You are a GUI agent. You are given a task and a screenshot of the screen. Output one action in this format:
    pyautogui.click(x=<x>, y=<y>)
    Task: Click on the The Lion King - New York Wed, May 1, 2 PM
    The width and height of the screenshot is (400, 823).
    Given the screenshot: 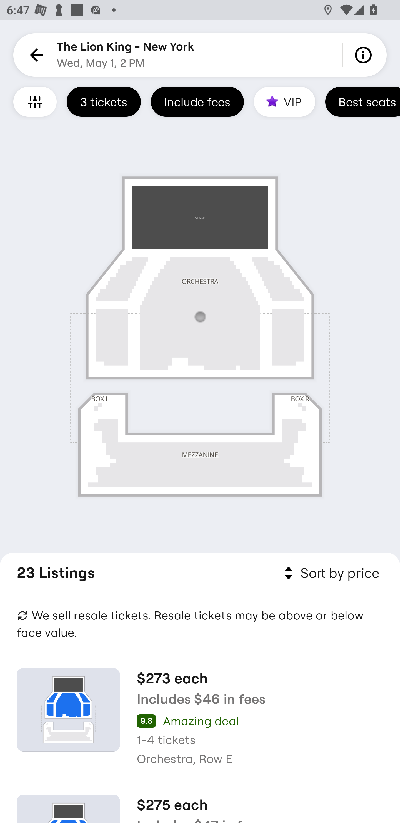 What is the action you would take?
    pyautogui.click(x=126, y=55)
    